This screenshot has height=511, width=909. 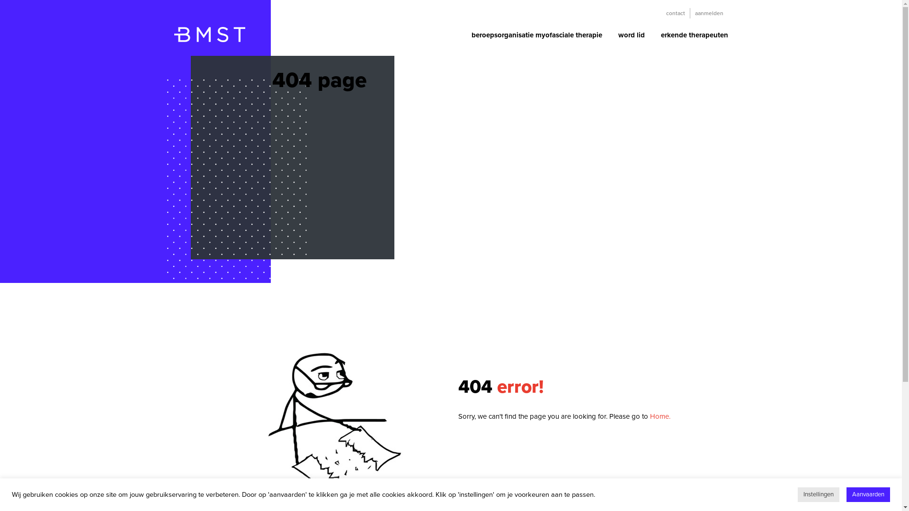 What do you see at coordinates (708, 13) in the screenshot?
I see `aanmelden` at bounding box center [708, 13].